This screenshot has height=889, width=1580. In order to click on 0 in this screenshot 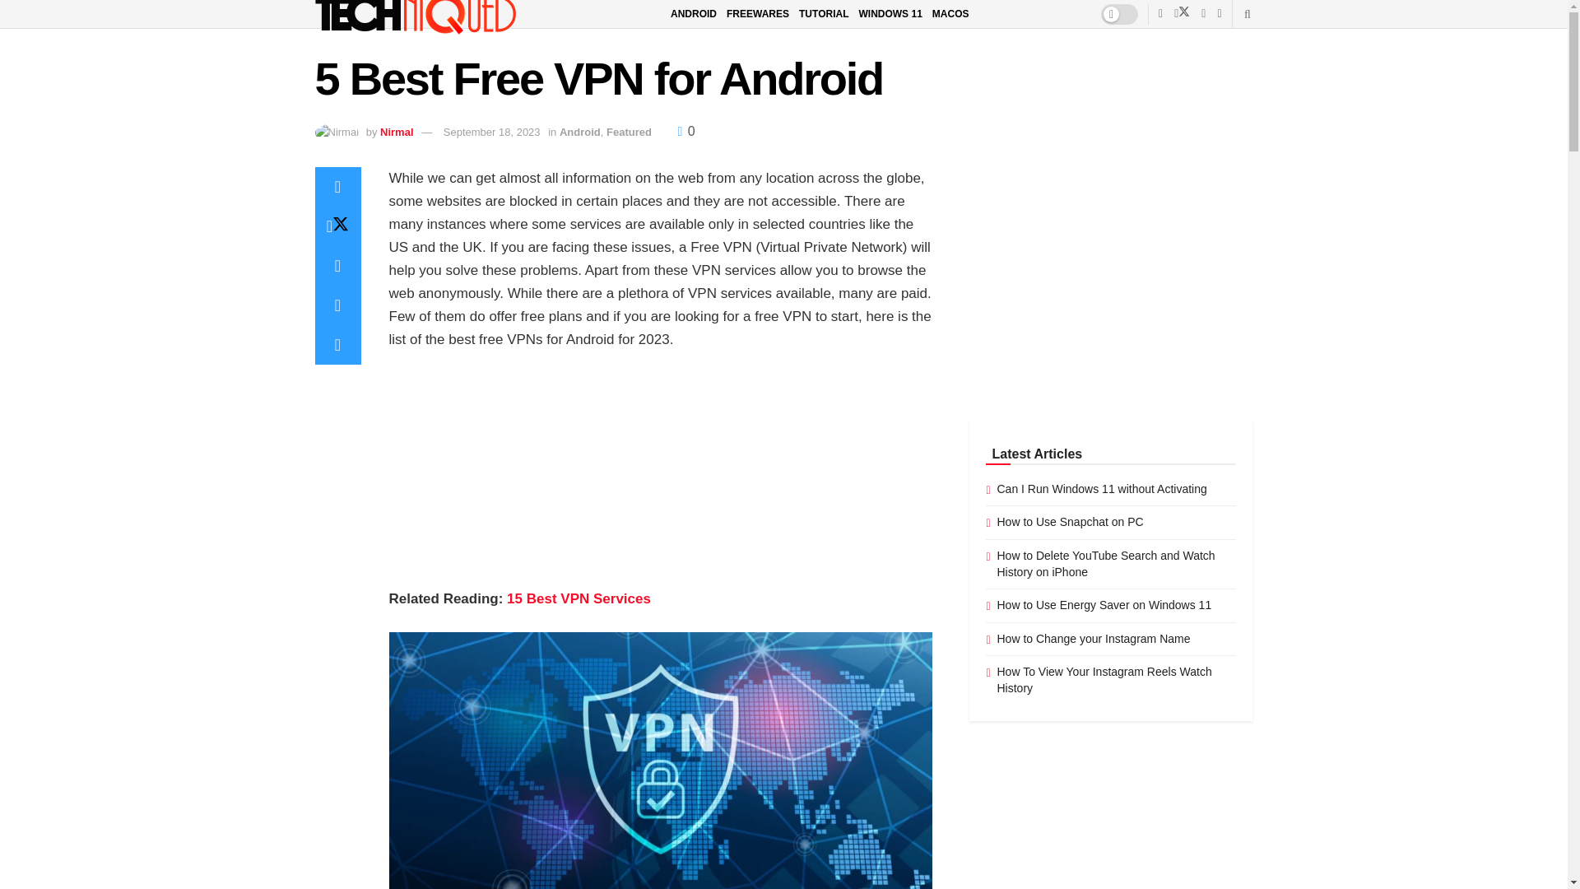, I will do `click(686, 132)`.